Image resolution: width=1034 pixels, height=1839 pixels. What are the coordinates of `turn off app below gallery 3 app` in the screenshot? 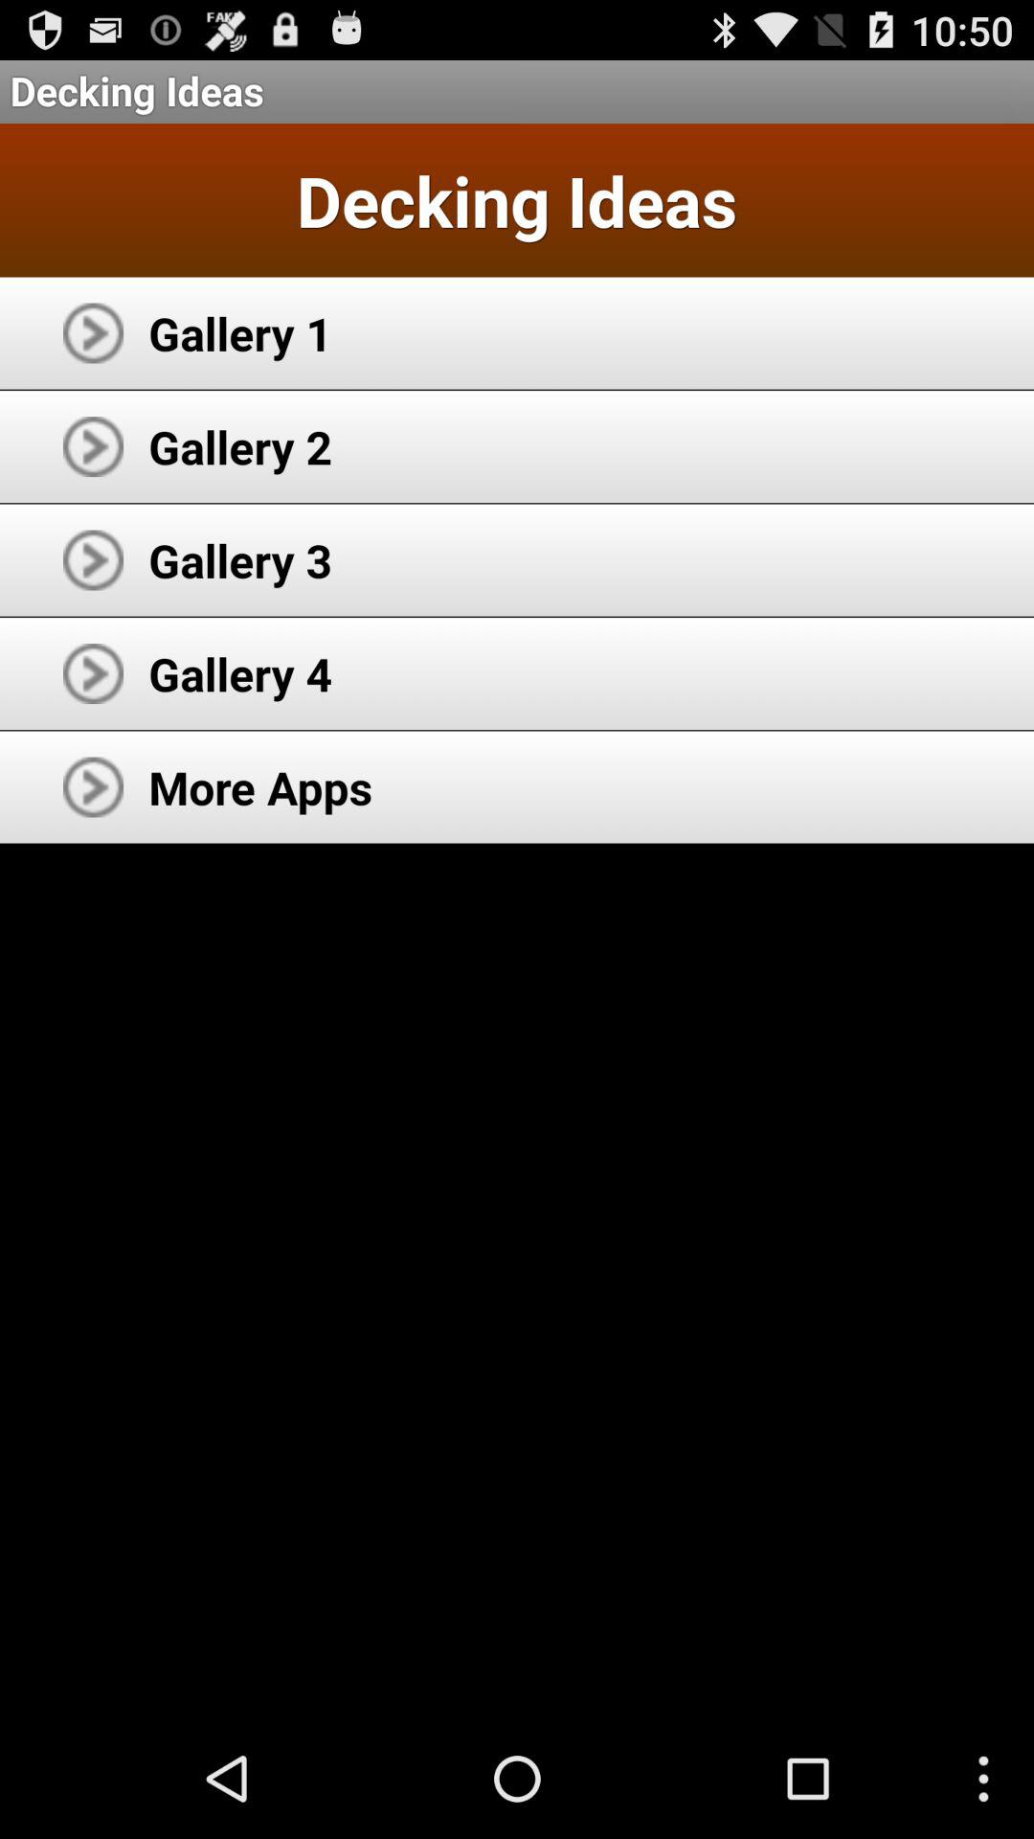 It's located at (240, 673).